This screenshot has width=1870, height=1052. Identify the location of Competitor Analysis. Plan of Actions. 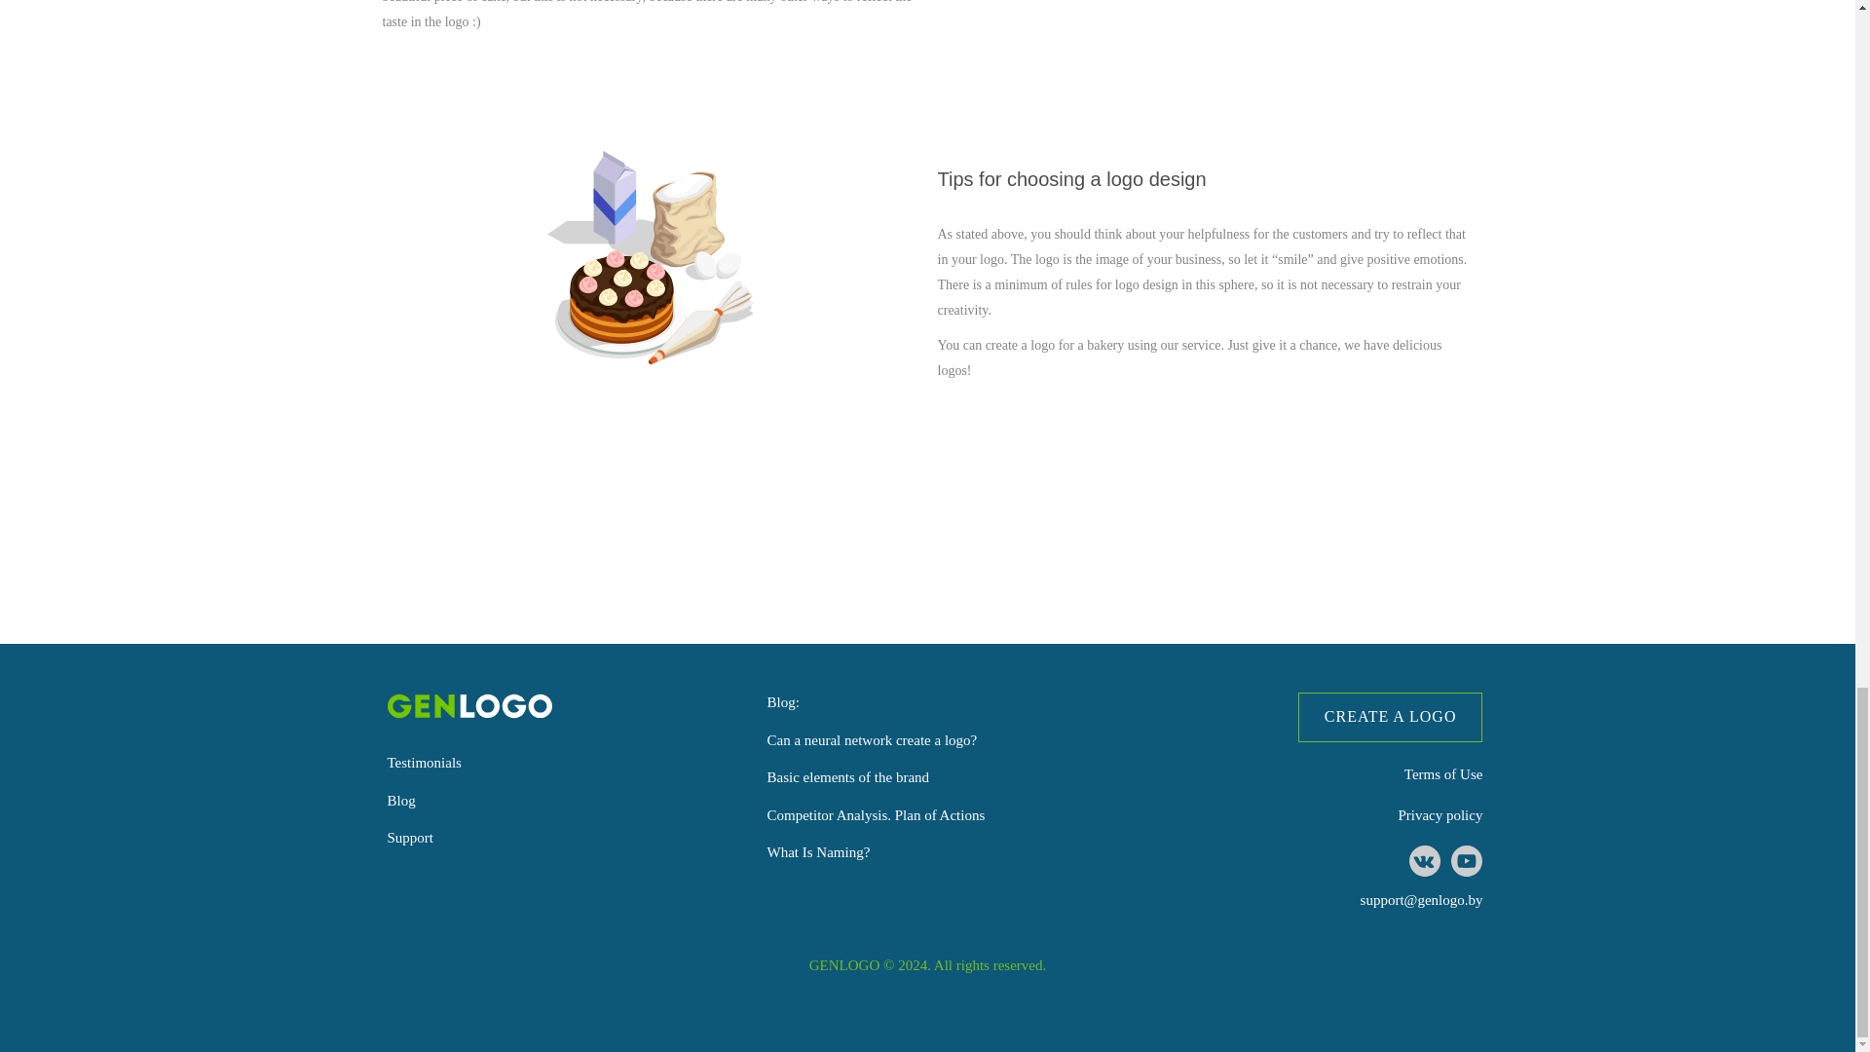
(876, 814).